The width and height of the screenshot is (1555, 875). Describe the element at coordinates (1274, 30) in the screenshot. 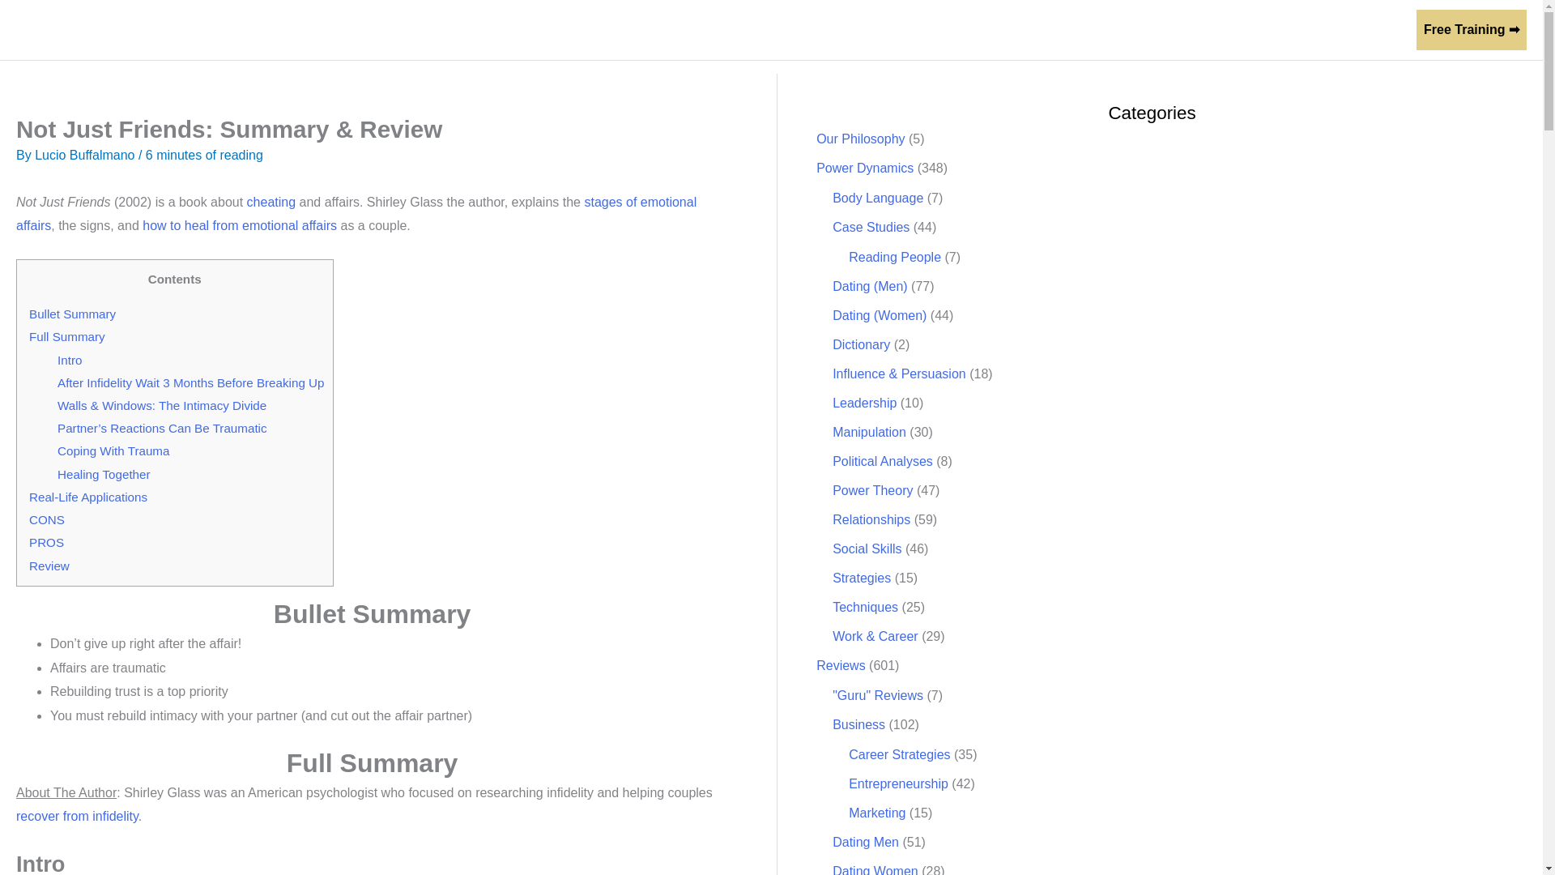

I see `Courses` at that location.